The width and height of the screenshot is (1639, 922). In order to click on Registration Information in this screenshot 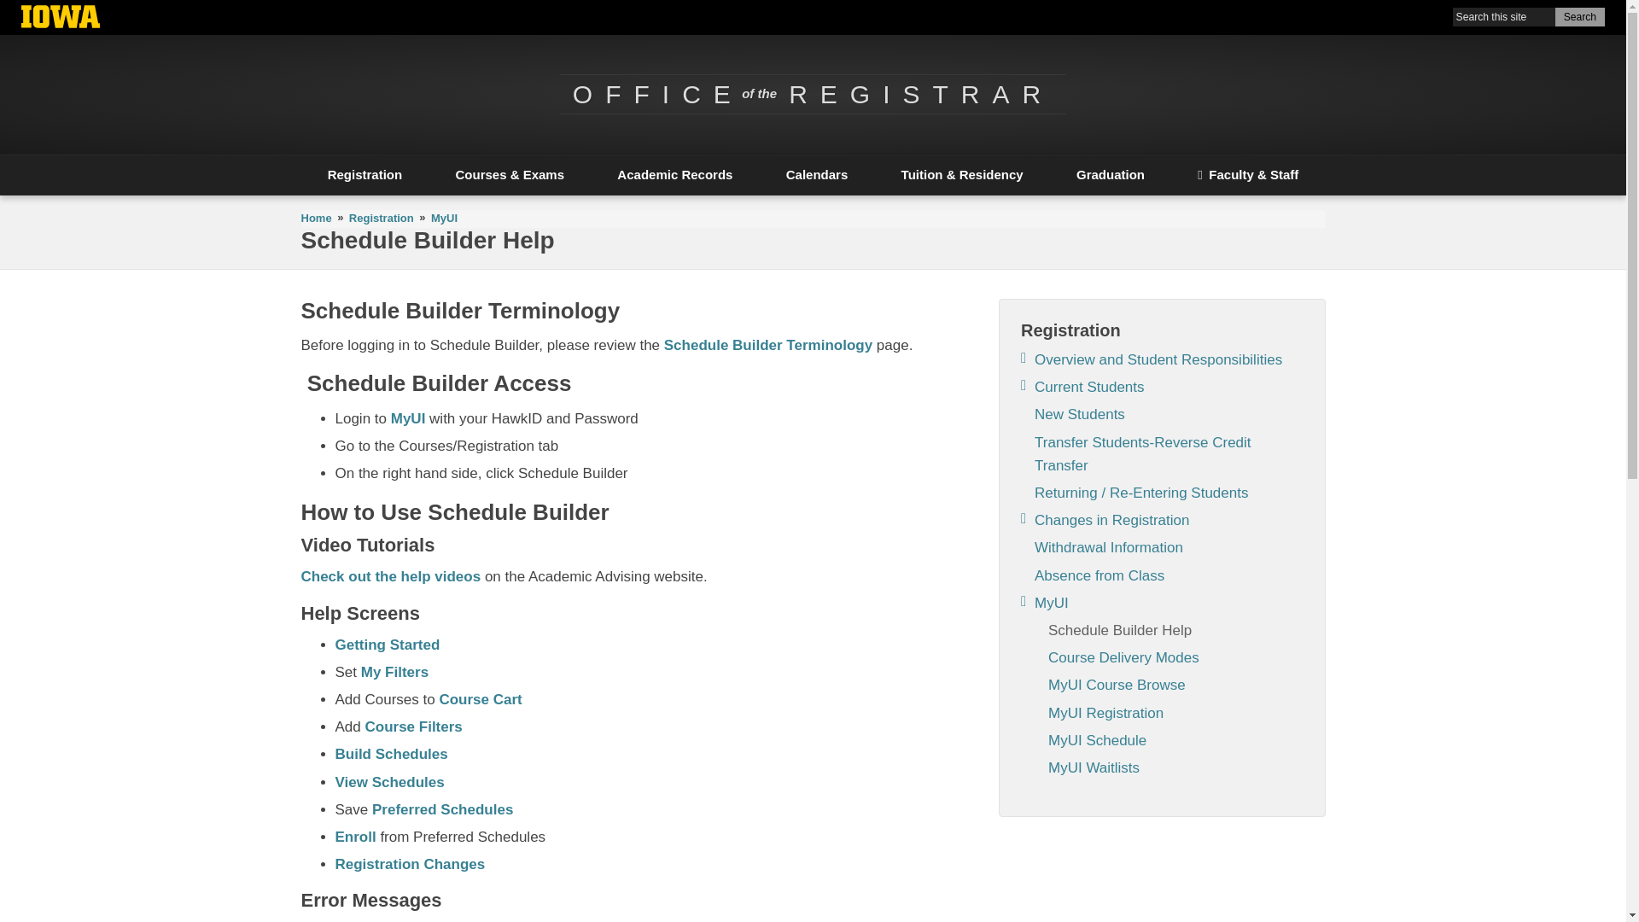, I will do `click(364, 174)`.